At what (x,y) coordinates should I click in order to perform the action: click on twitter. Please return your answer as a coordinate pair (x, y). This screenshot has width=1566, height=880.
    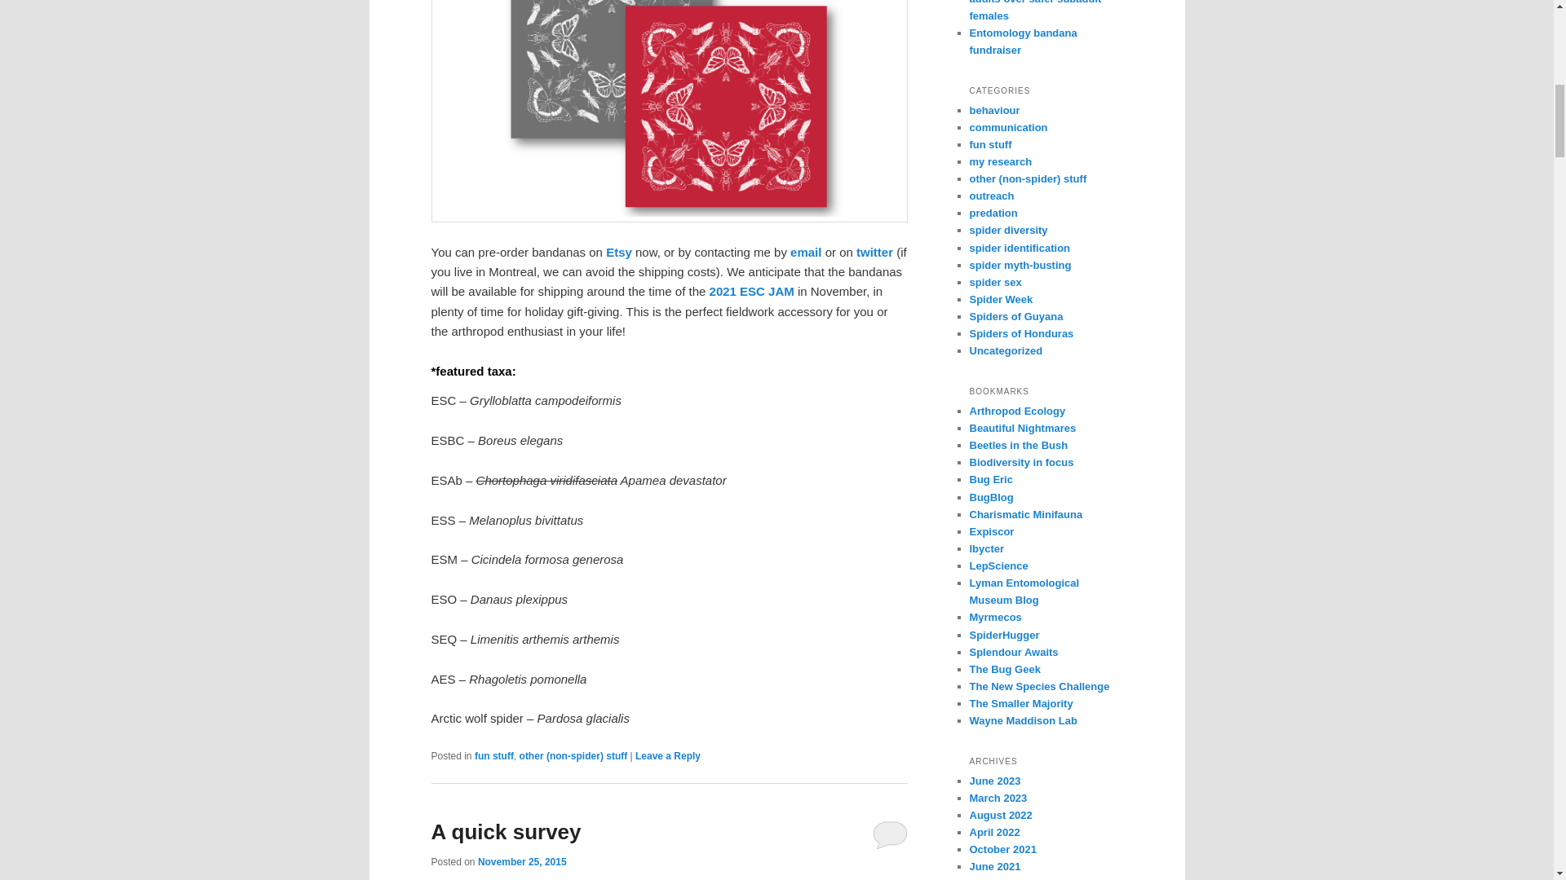
    Looking at the image, I should click on (873, 252).